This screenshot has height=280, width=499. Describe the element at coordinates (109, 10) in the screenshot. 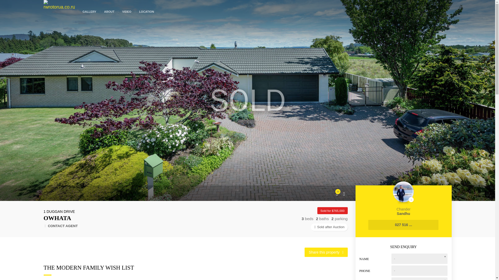

I see `GALLERY` at that location.